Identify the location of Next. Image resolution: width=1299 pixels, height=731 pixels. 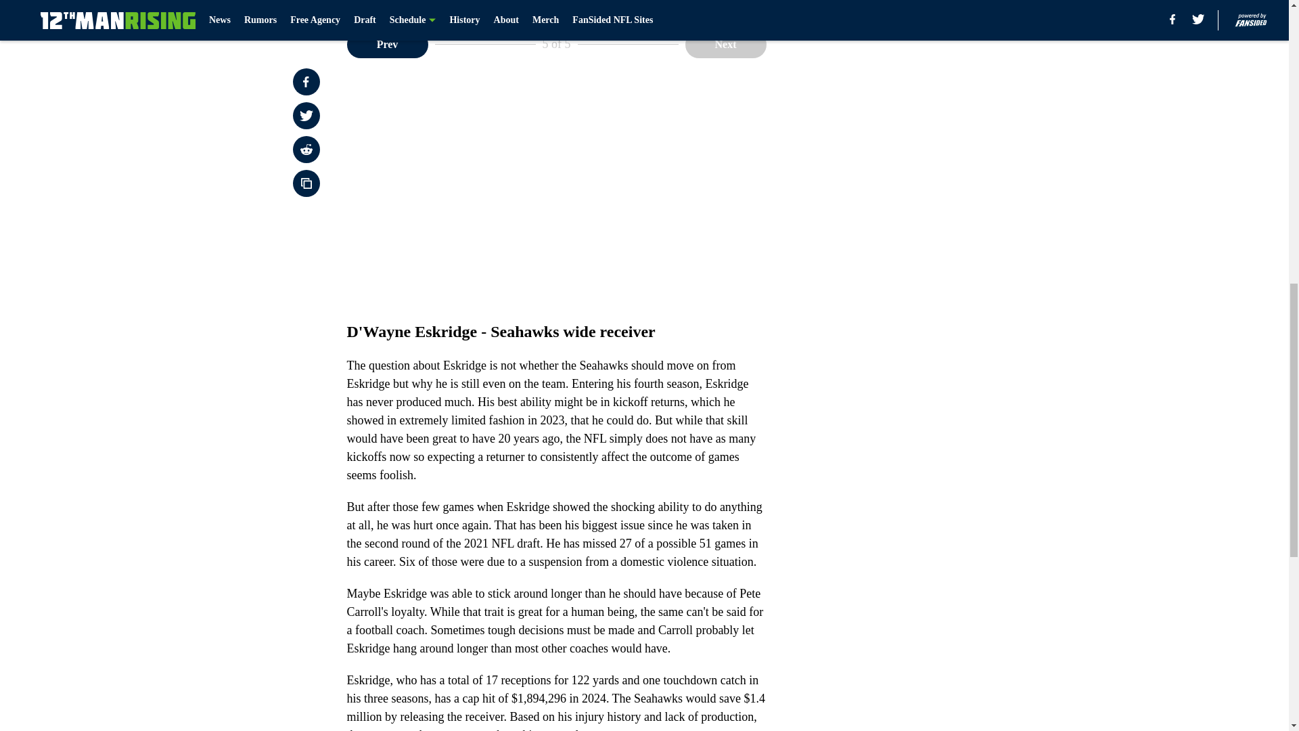
(725, 45).